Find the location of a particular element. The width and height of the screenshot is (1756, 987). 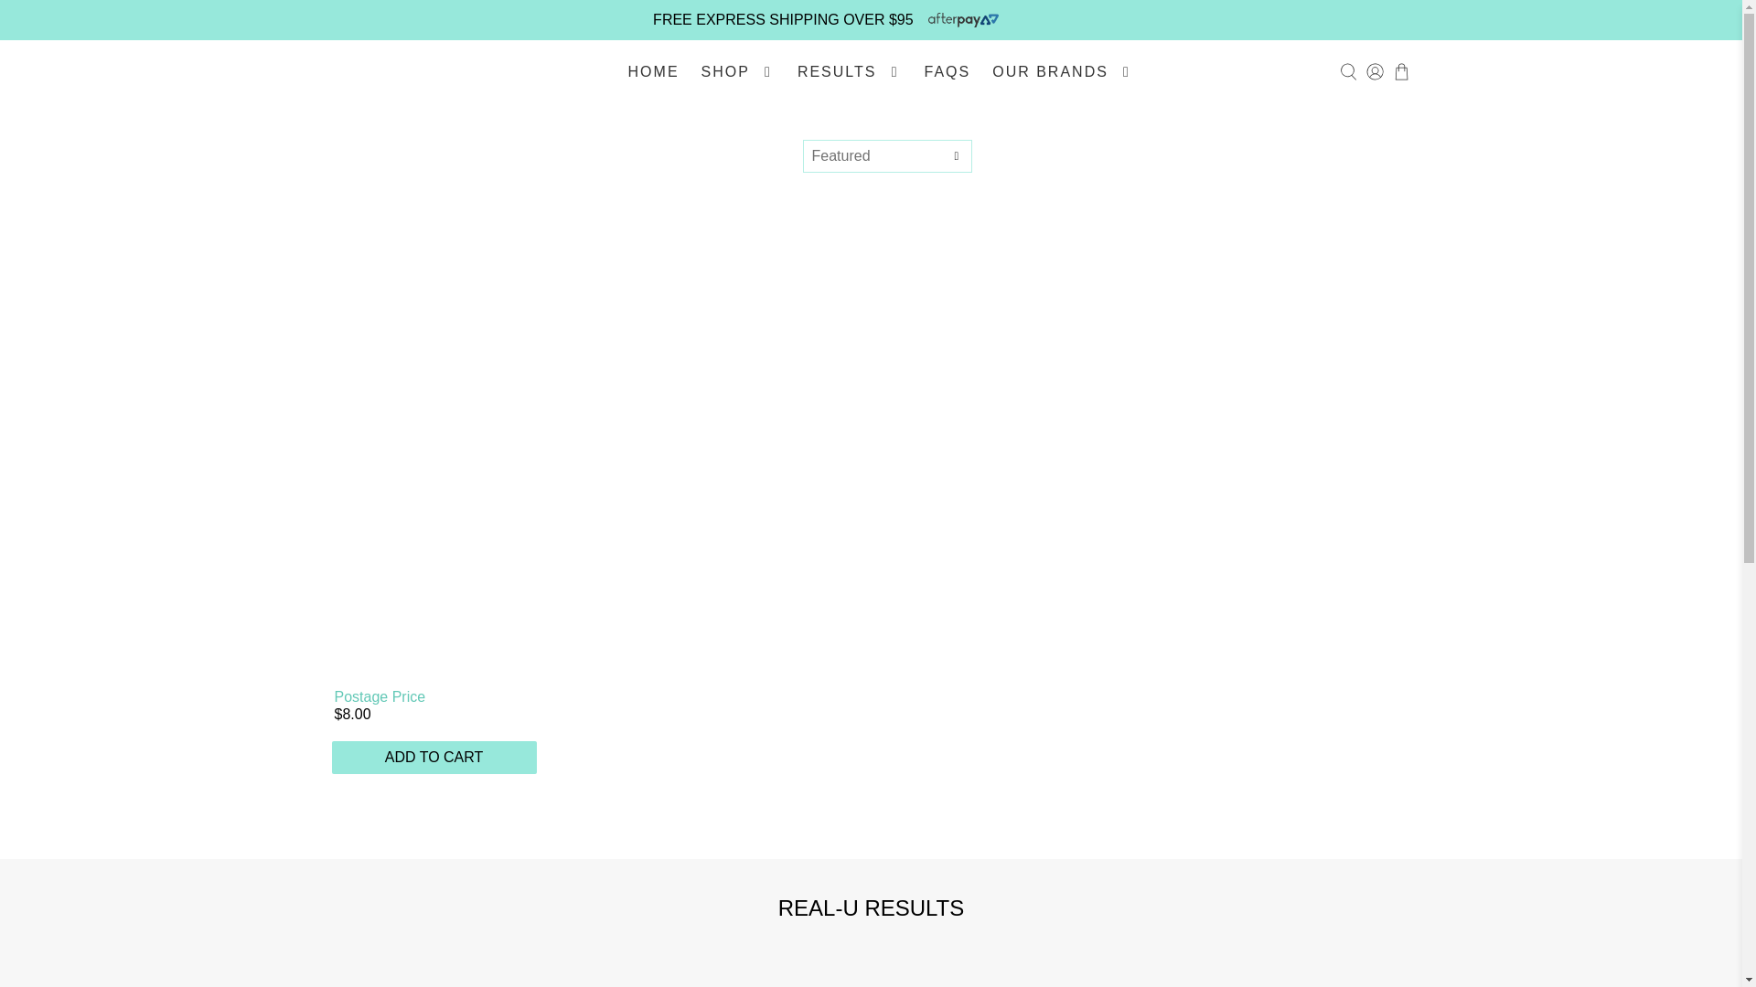

HOME is located at coordinates (653, 71).